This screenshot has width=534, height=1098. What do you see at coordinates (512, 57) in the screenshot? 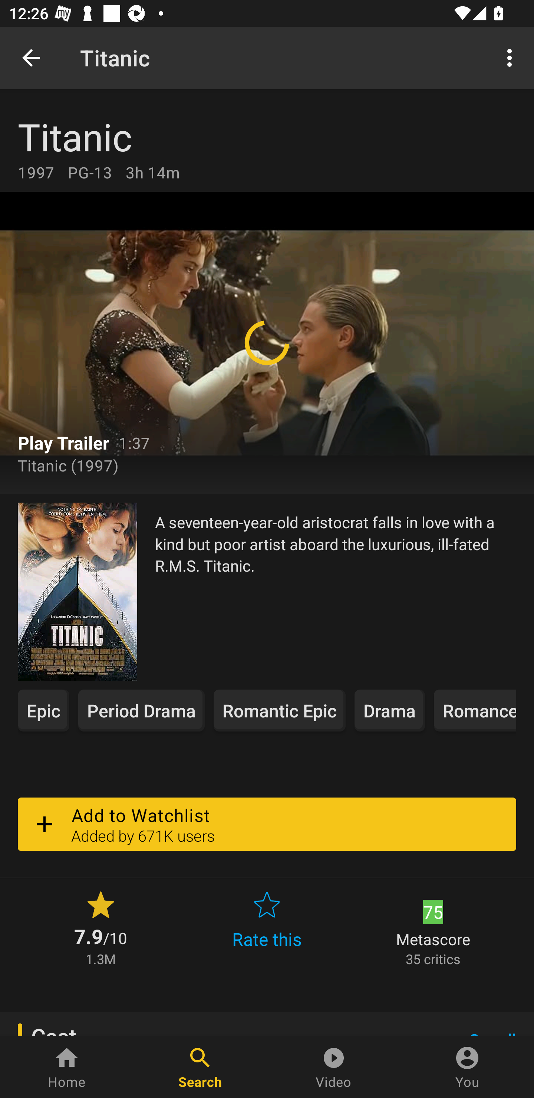
I see `More options` at bounding box center [512, 57].